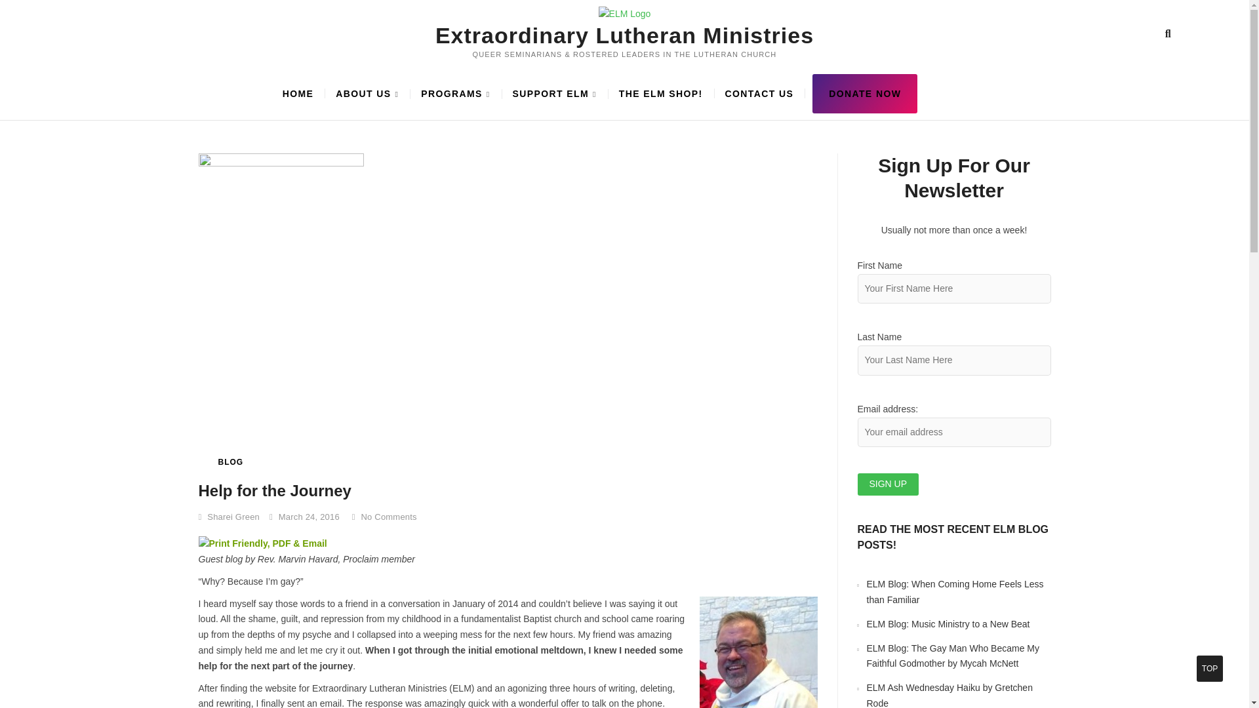  What do you see at coordinates (661, 93) in the screenshot?
I see `THE ELM SHOP!` at bounding box center [661, 93].